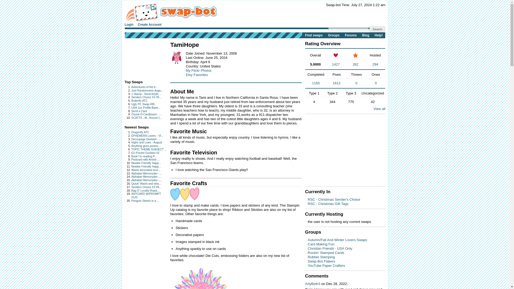 Image resolution: width=514 pixels, height=289 pixels. Describe the element at coordinates (146, 115) in the screenshot. I see `View the details of Chunk-O-Cardboard - August 2024` at that location.